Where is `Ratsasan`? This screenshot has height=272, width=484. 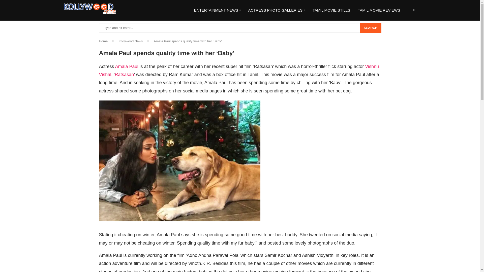
Ratsasan is located at coordinates (124, 75).